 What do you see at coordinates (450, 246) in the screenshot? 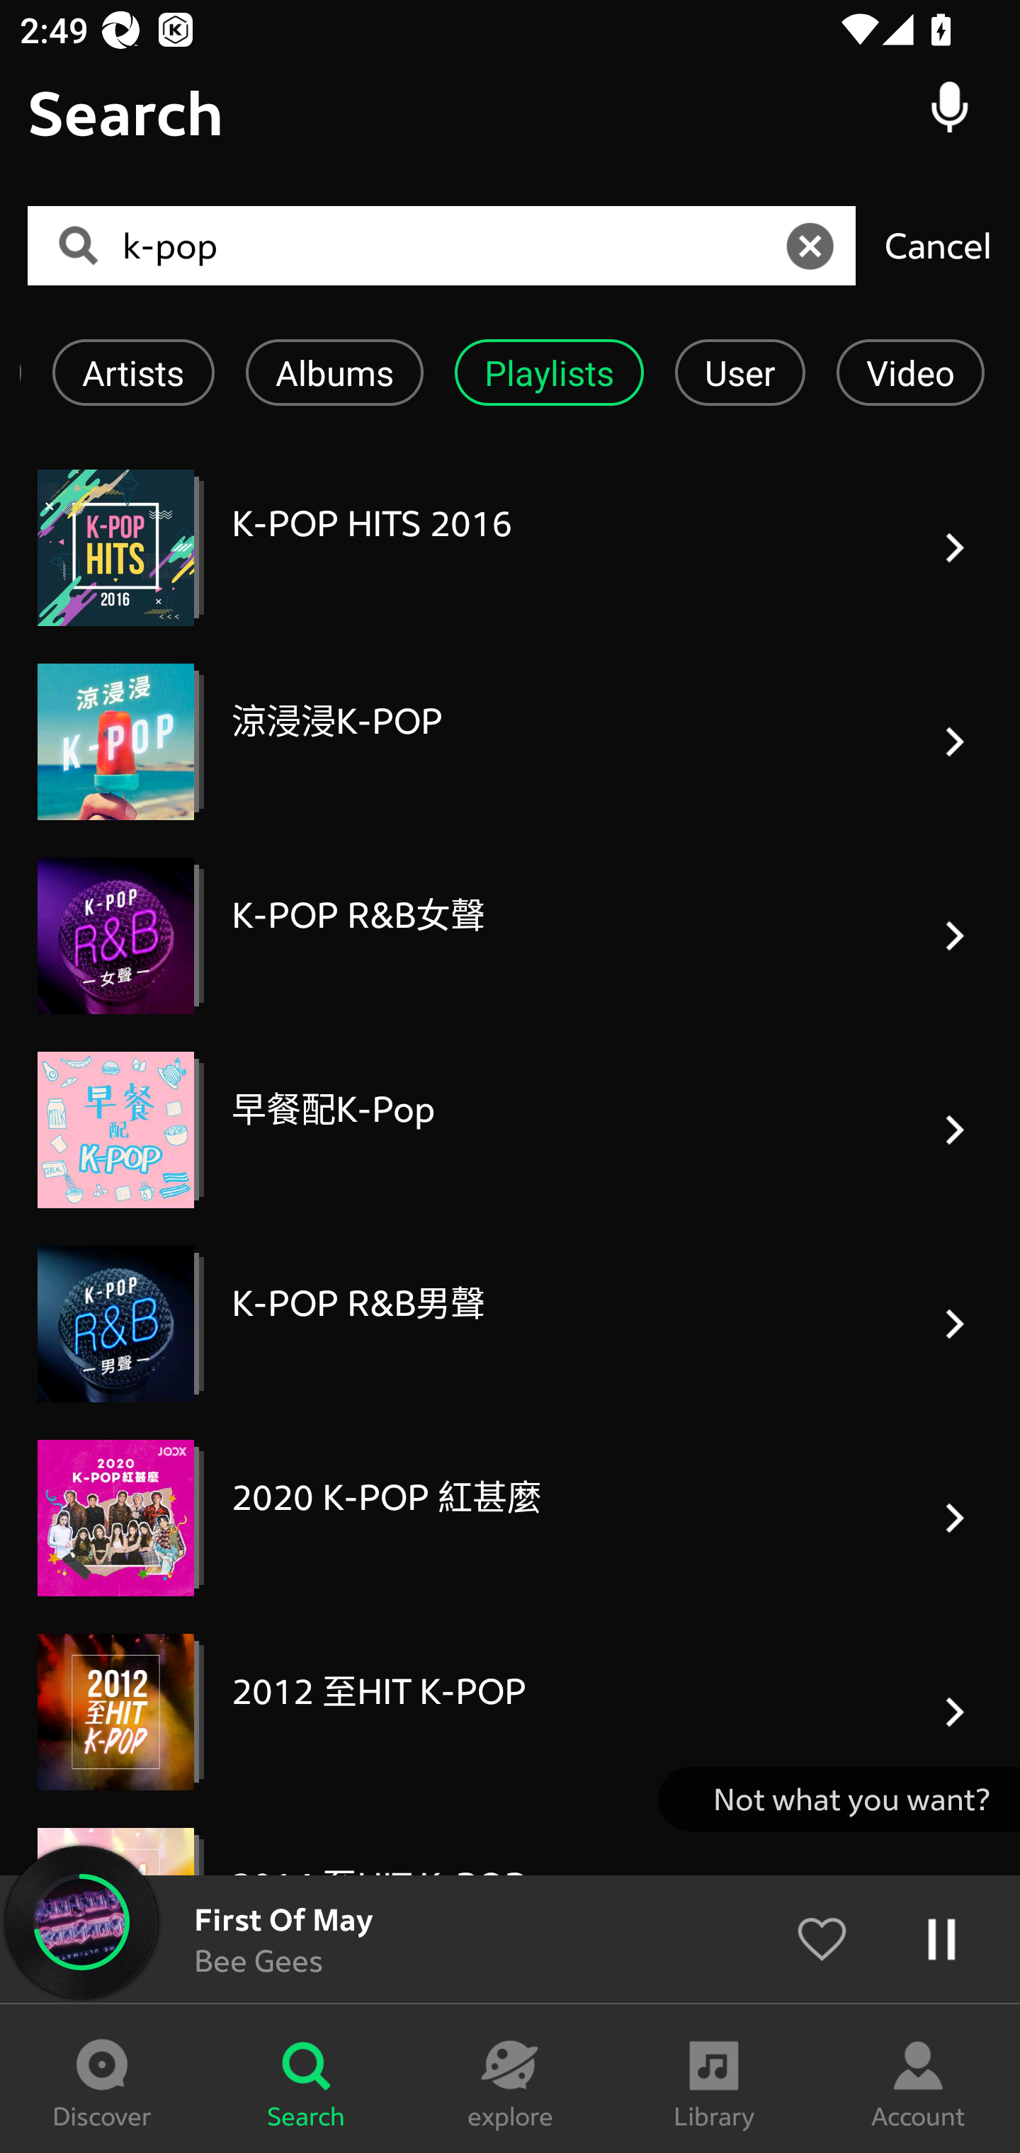
I see `k-pop` at bounding box center [450, 246].